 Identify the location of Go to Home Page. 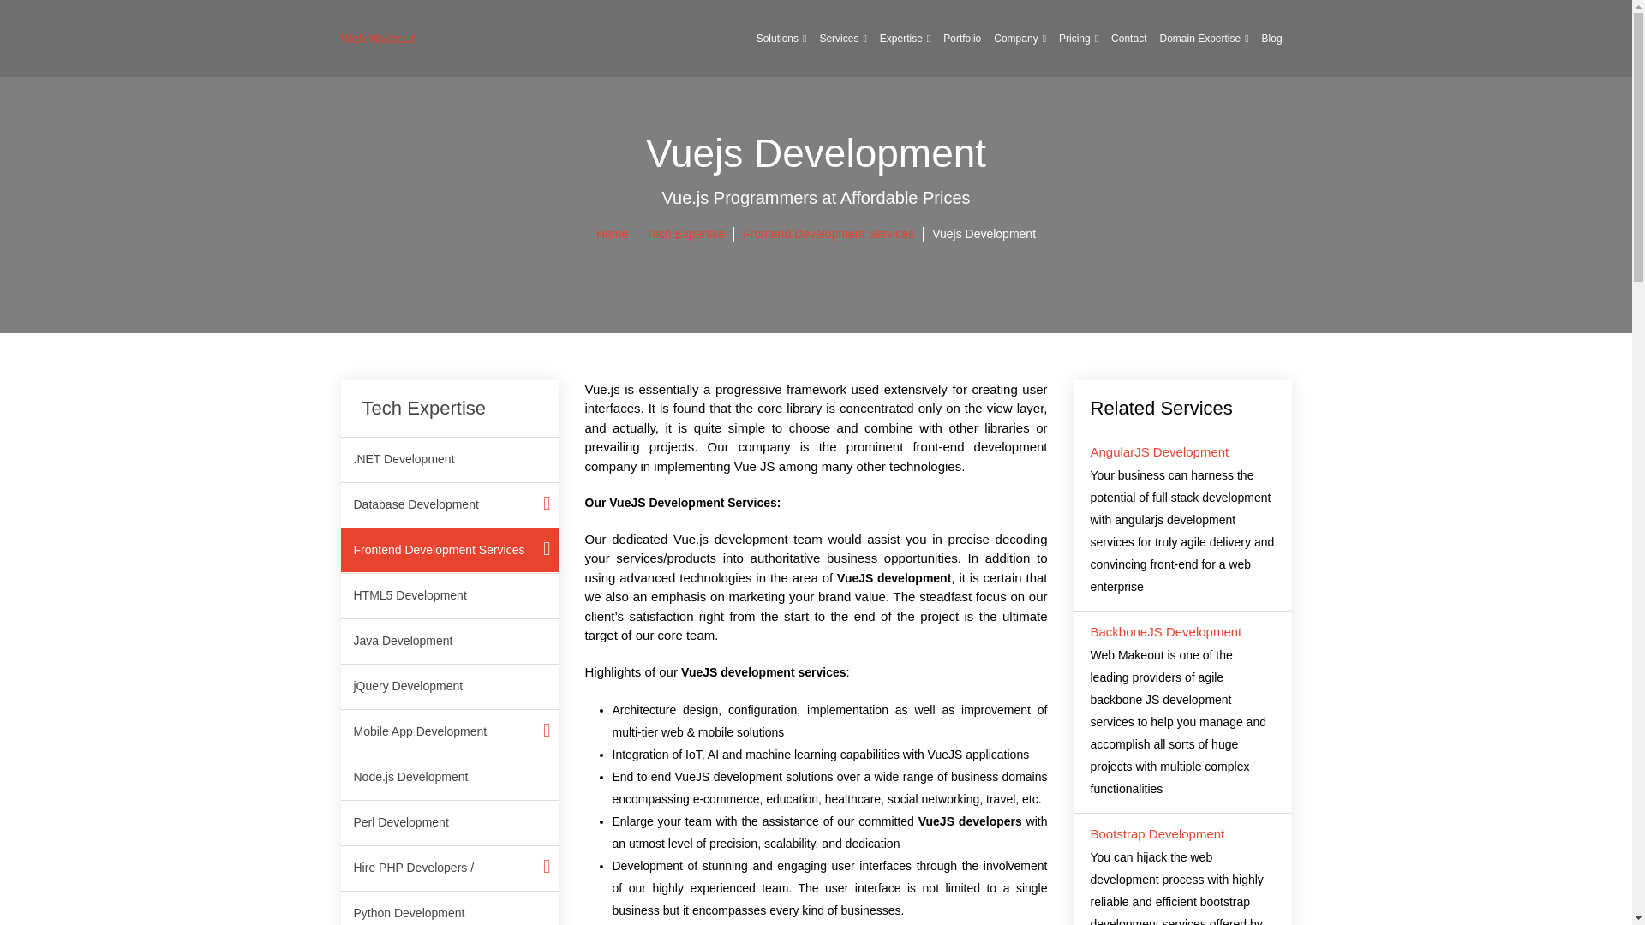
(612, 233).